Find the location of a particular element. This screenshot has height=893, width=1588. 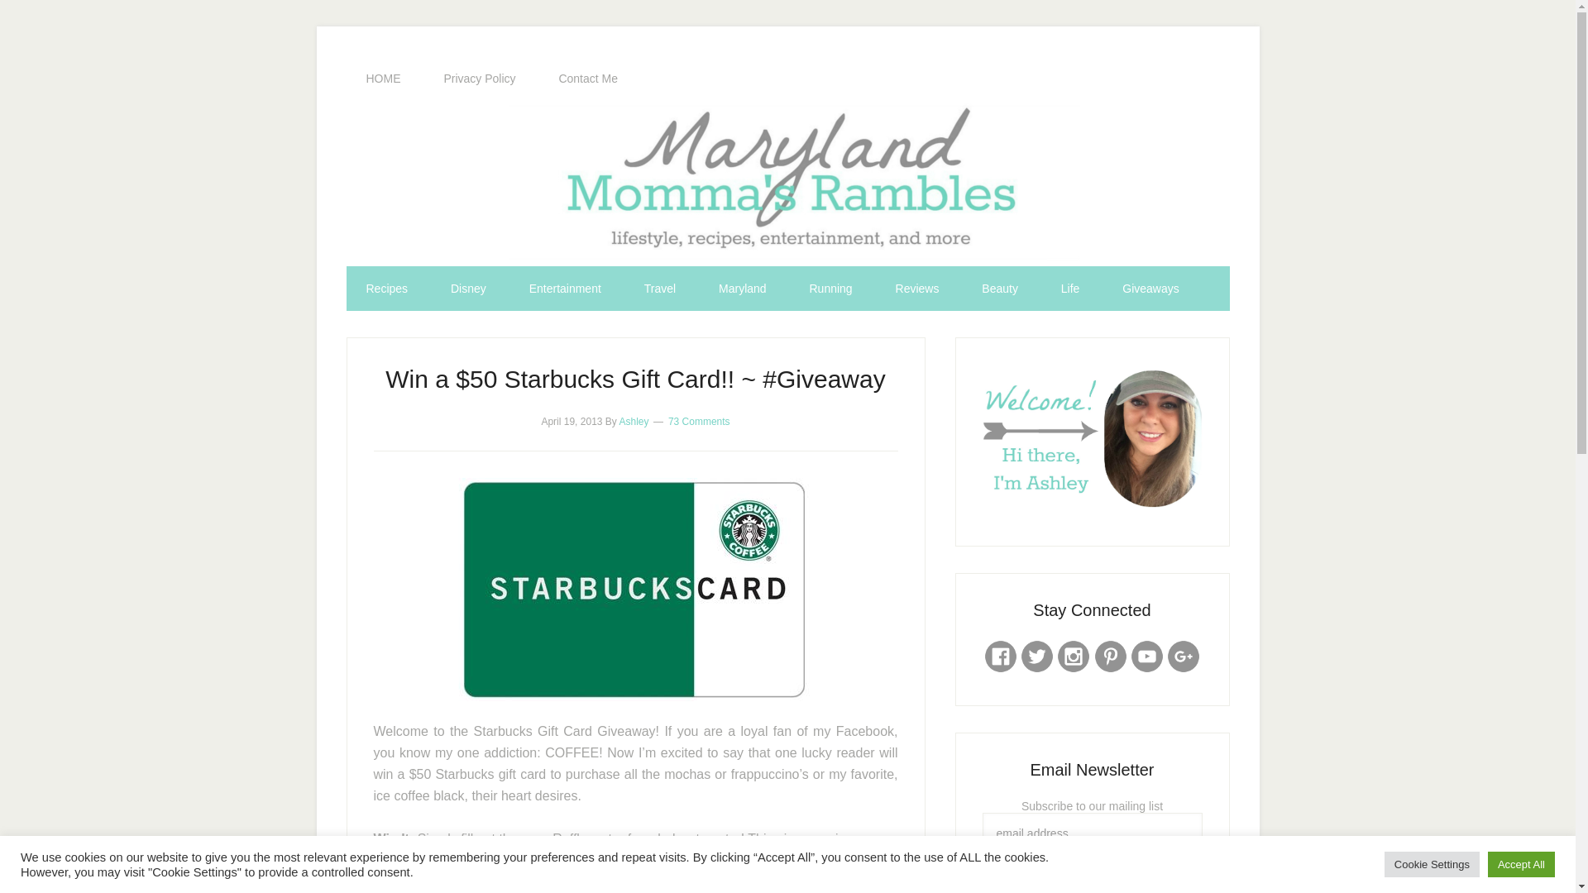

Starbucks Gift Card is located at coordinates (635, 589).